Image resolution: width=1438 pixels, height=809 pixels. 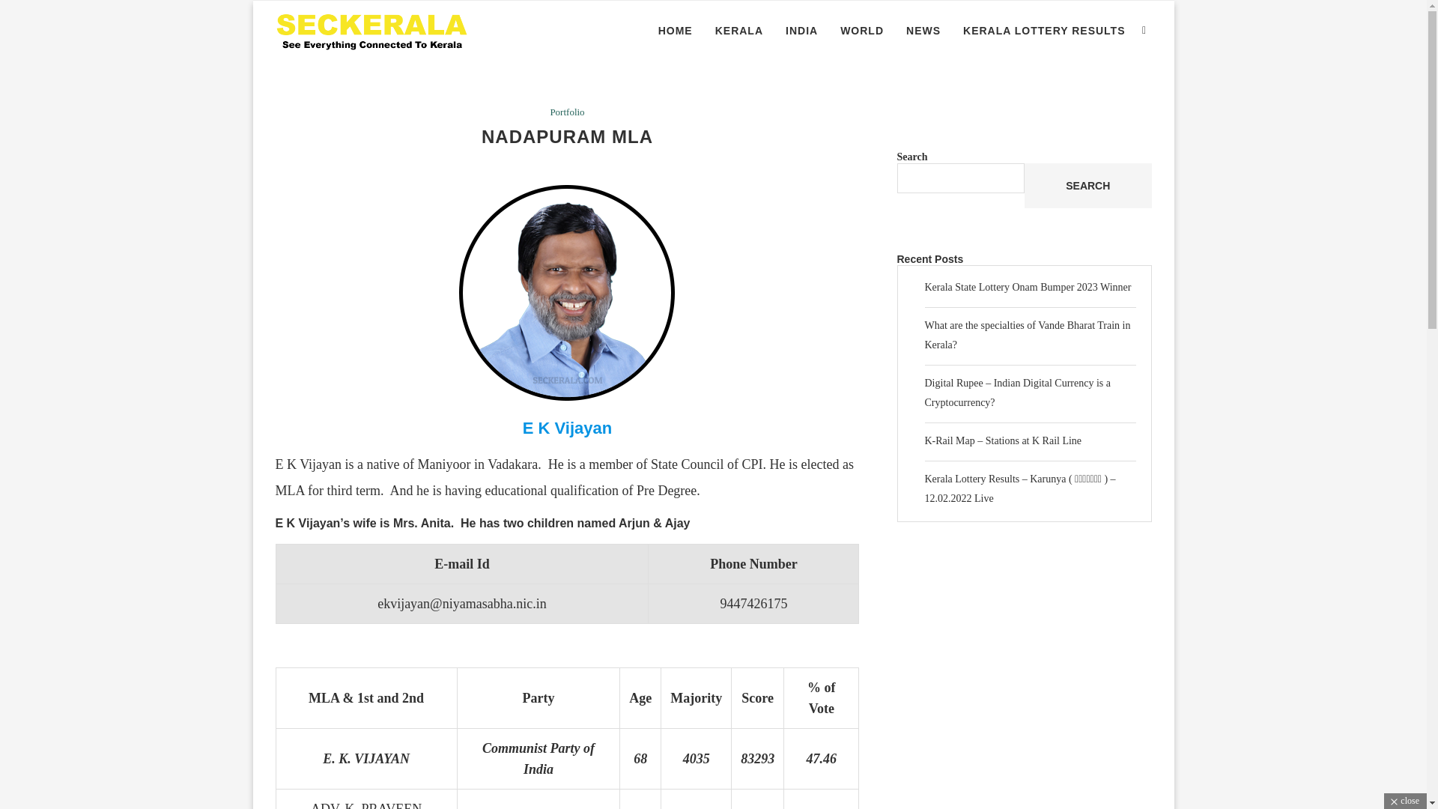 What do you see at coordinates (1044, 31) in the screenshot?
I see `KERALA LOTTERY RESULTS` at bounding box center [1044, 31].